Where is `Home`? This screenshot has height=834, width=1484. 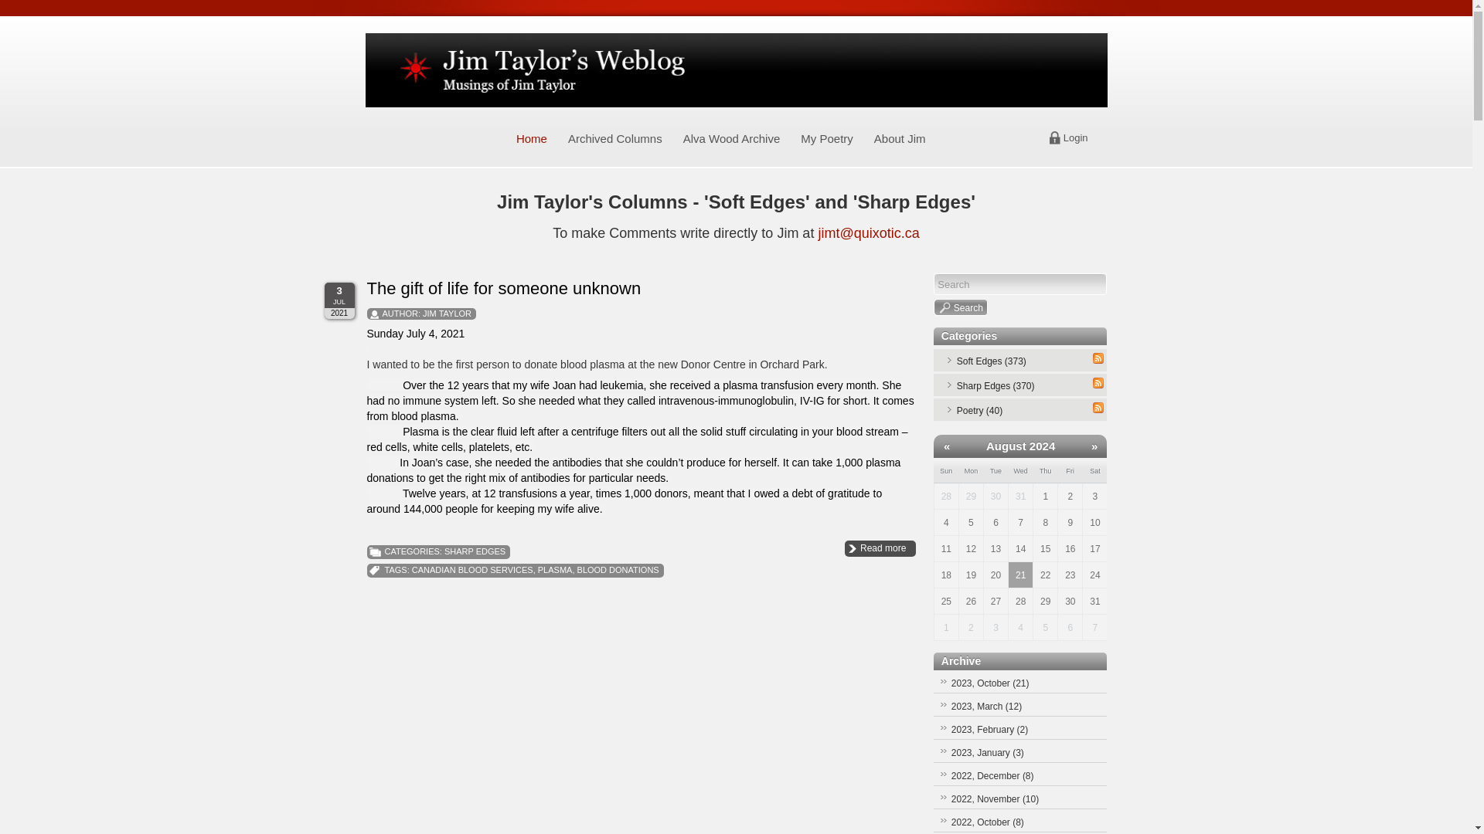 Home is located at coordinates (532, 138).